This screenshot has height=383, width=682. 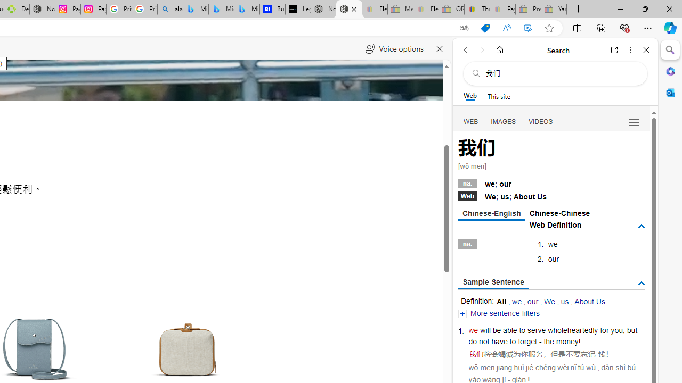 I want to click on Web Definition, so click(x=555, y=224).